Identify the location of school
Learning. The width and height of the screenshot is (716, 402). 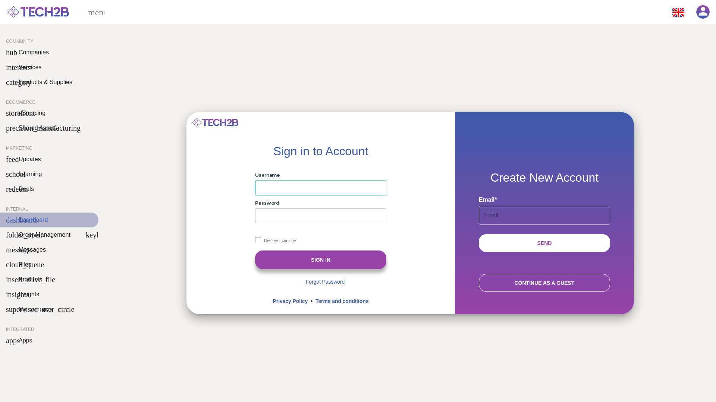
(49, 174).